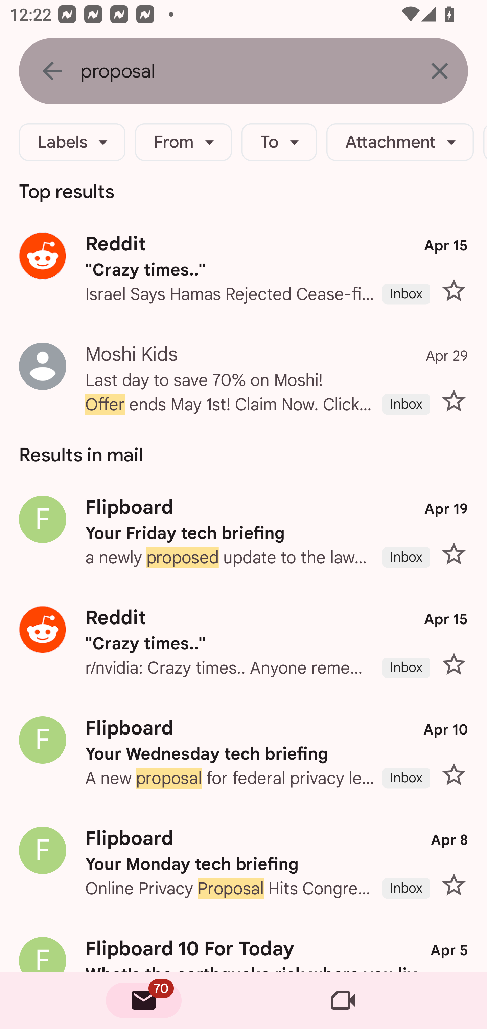  Describe the element at coordinates (279, 142) in the screenshot. I see `To` at that location.